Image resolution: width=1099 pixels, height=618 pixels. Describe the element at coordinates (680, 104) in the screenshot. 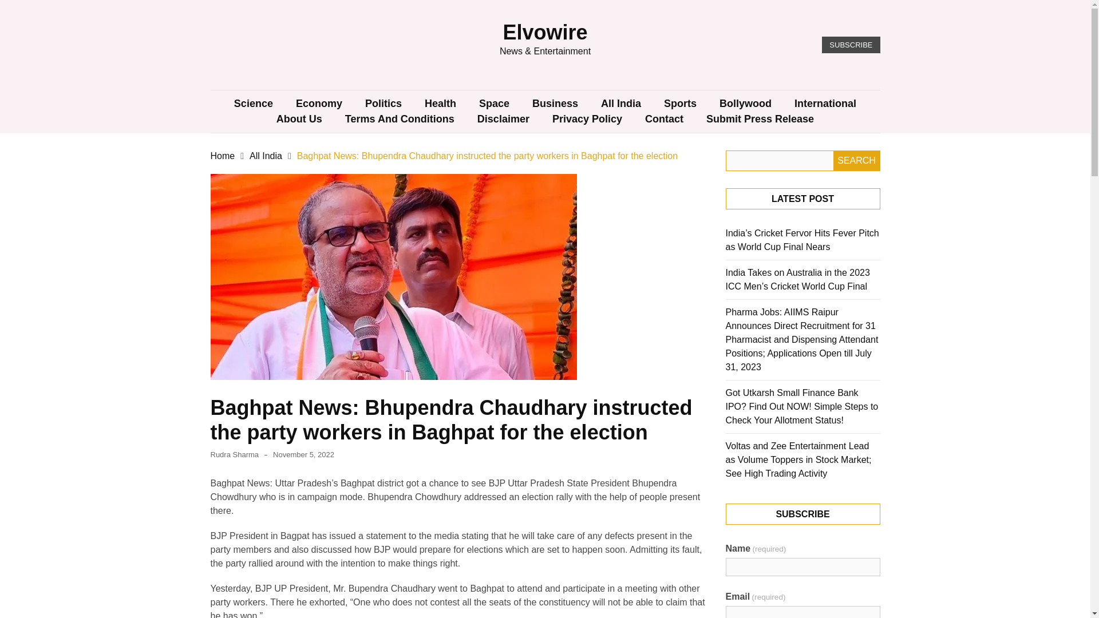

I see `Sports` at that location.